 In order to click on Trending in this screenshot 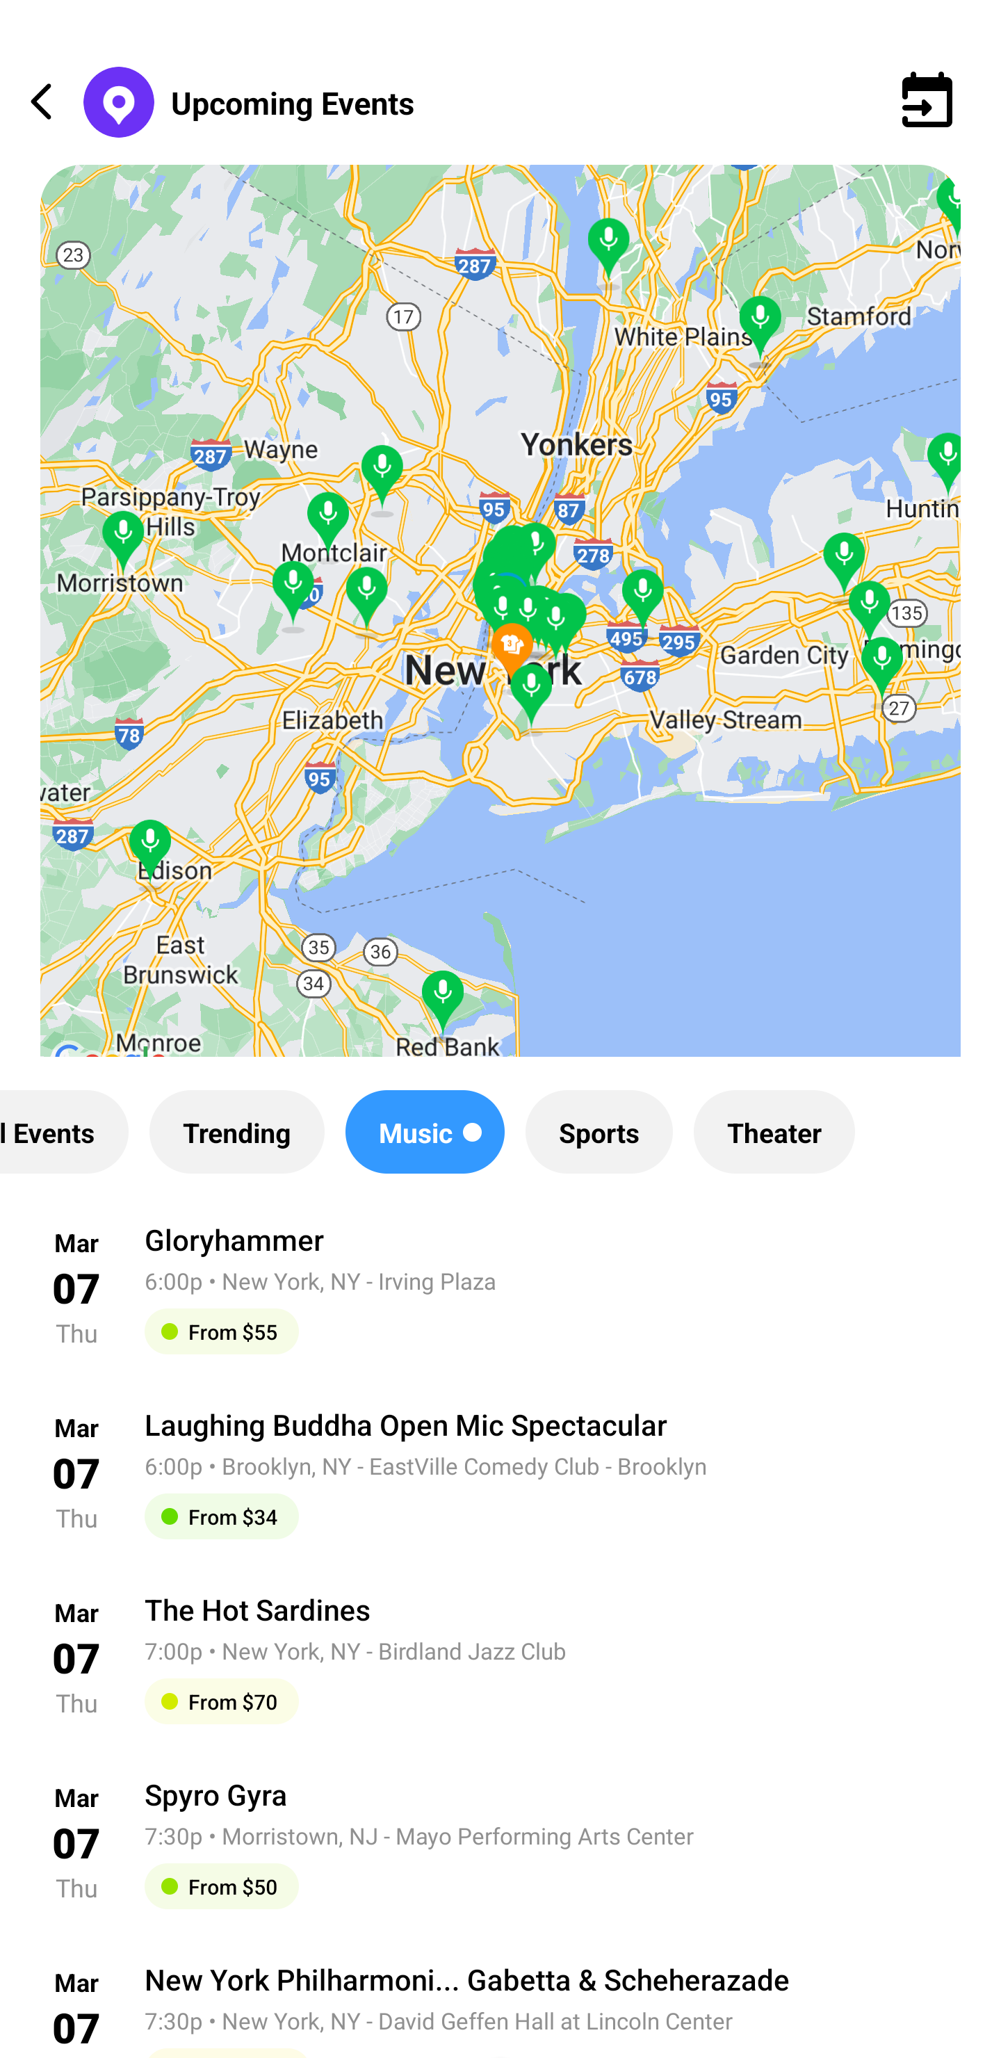, I will do `click(236, 1132)`.